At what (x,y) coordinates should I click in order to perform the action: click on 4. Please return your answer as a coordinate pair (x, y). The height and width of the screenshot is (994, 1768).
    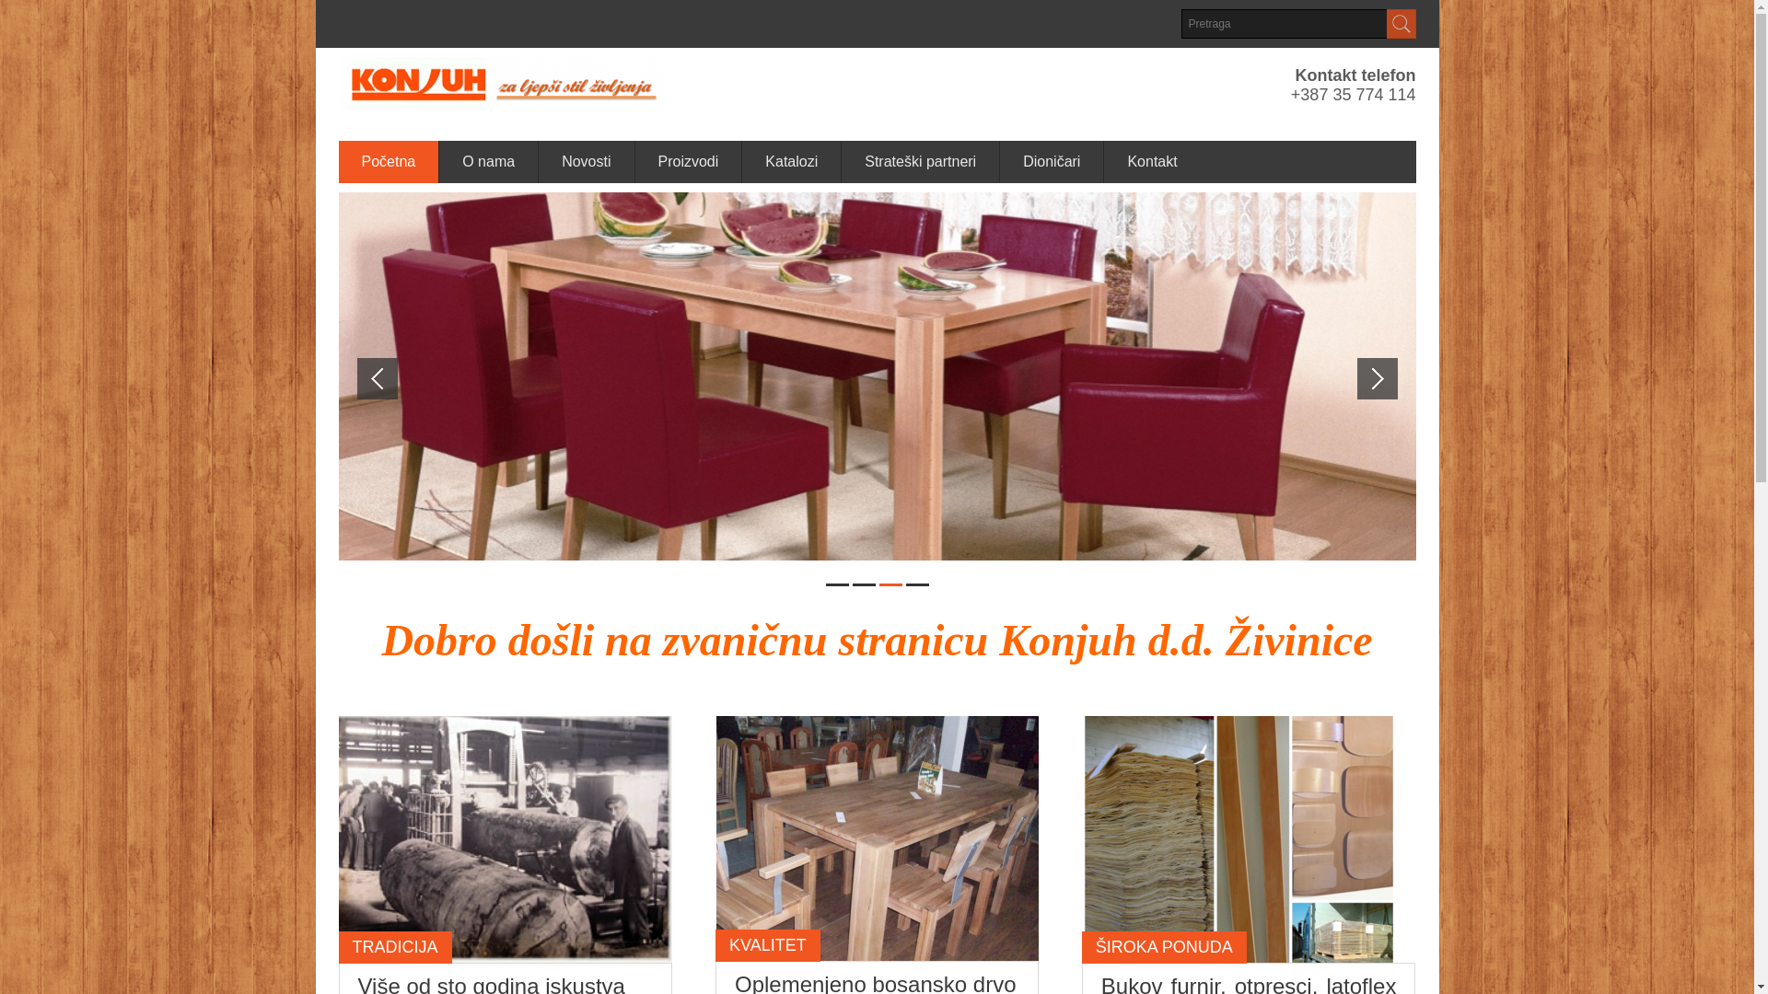
    Looking at the image, I should click on (917, 585).